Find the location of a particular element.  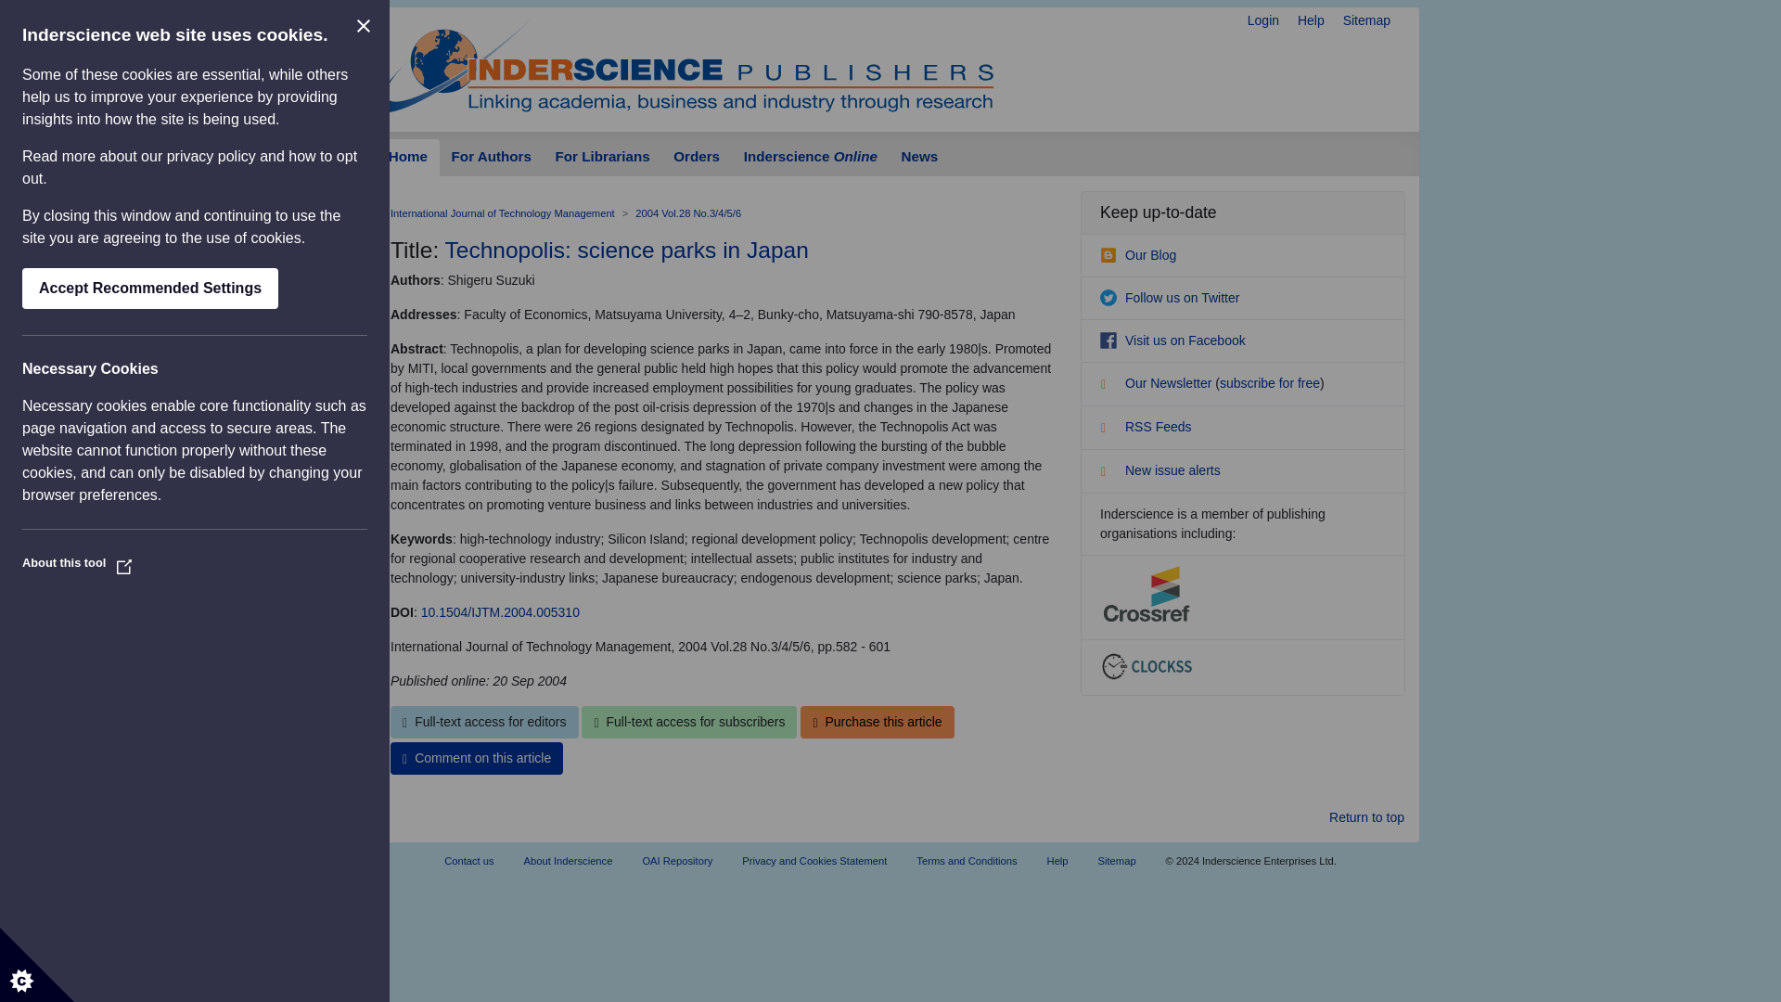

International Journal of Technology Management is located at coordinates (502, 213).